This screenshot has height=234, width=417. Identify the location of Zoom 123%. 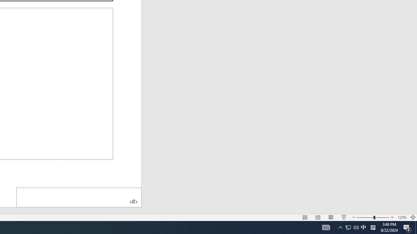
(402, 217).